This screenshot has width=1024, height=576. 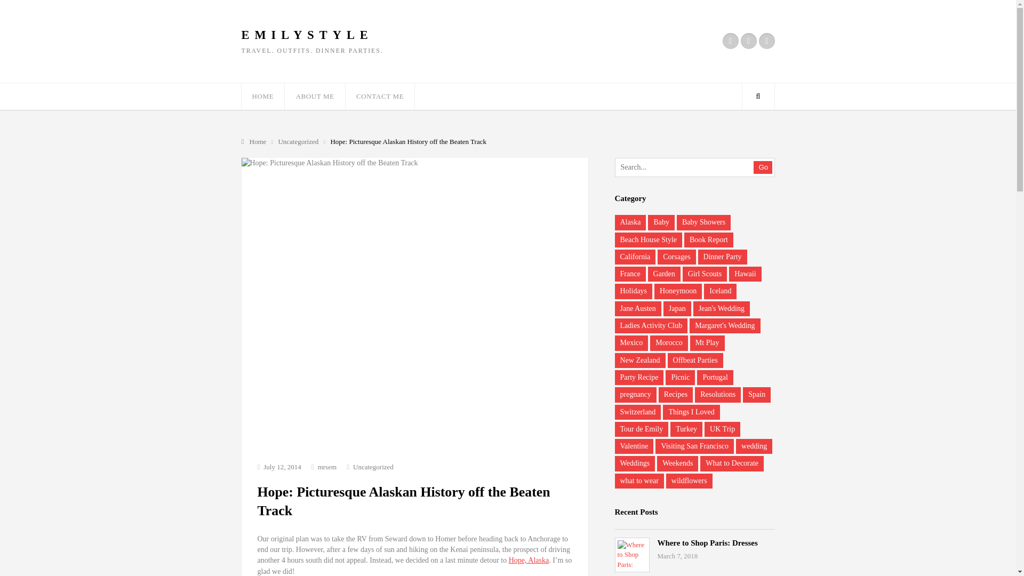 What do you see at coordinates (766, 41) in the screenshot?
I see `Pinterest` at bounding box center [766, 41].